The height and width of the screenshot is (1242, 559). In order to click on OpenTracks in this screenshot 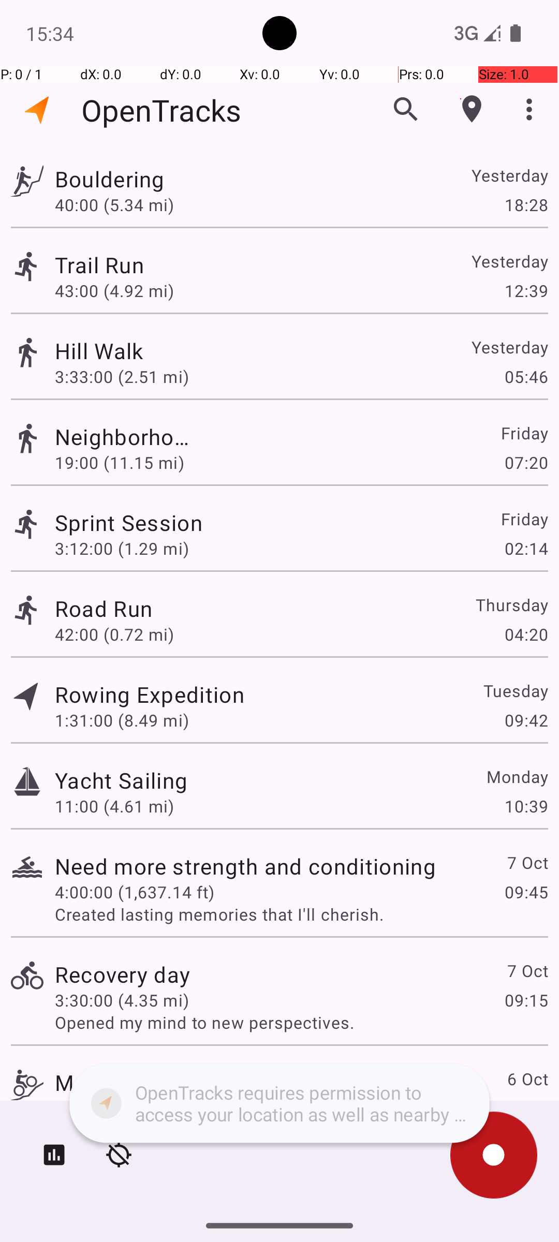, I will do `click(161, 110)`.